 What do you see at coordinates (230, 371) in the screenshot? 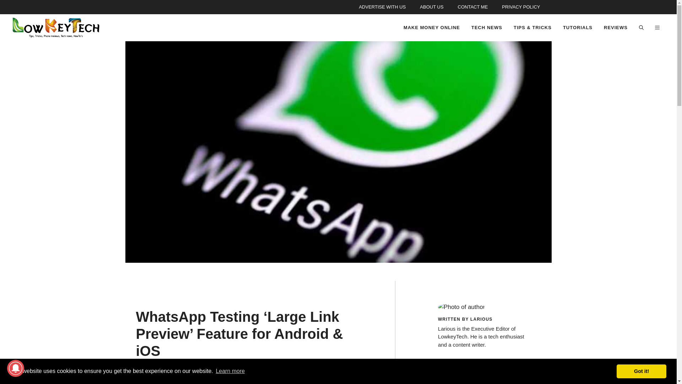
I see `Learn more` at bounding box center [230, 371].